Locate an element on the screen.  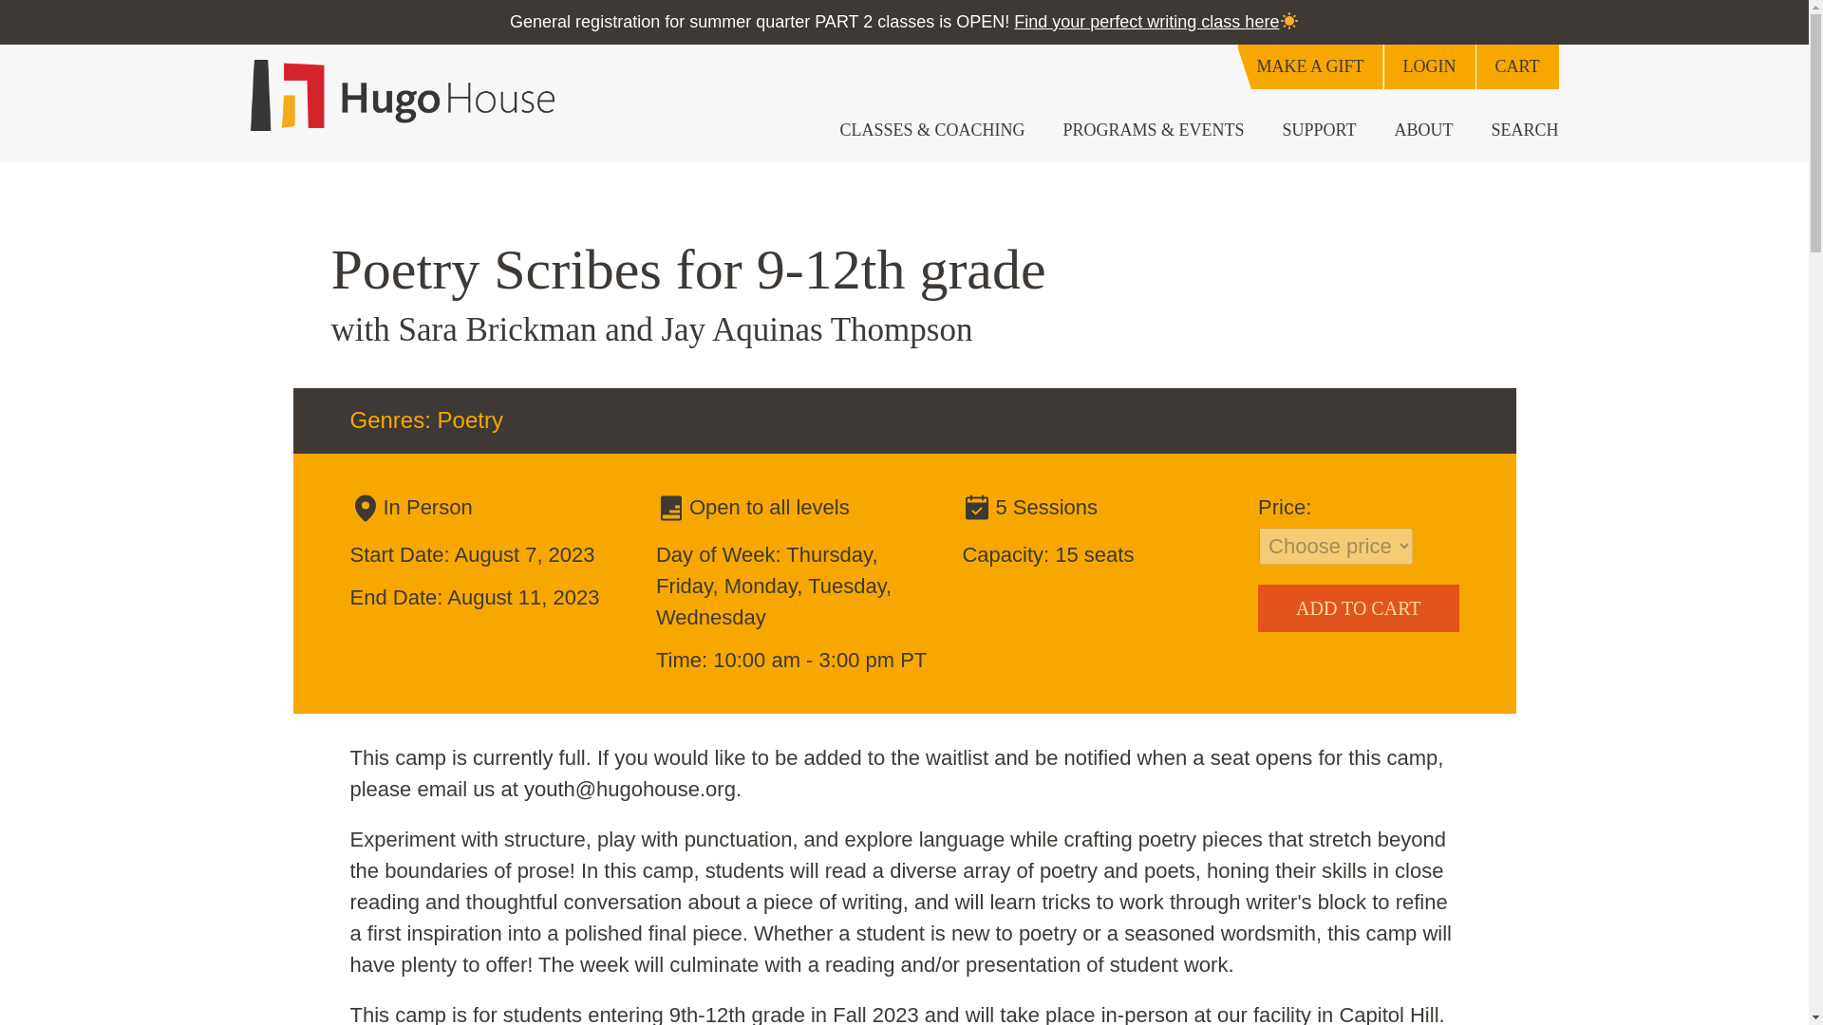
Cart is located at coordinates (1516, 66).